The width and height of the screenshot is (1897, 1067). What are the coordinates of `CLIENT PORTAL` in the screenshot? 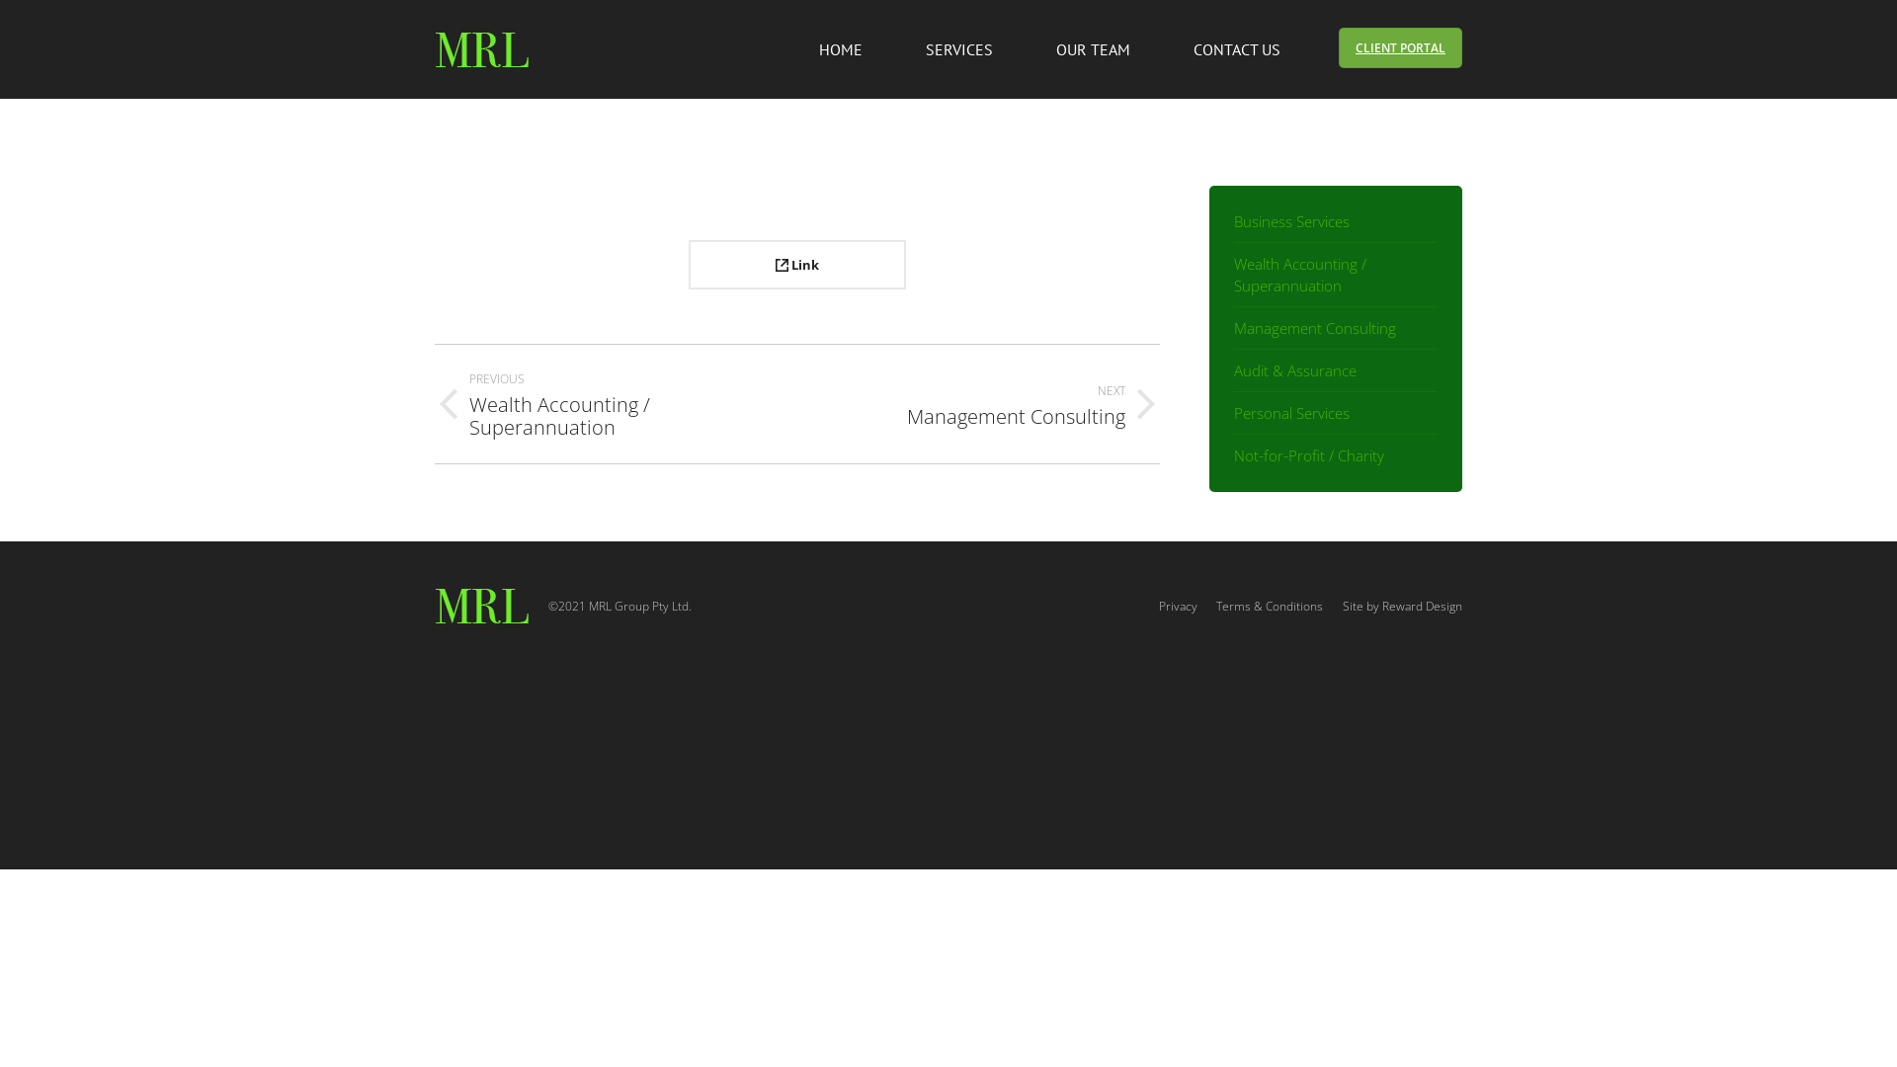 It's located at (1401, 47).